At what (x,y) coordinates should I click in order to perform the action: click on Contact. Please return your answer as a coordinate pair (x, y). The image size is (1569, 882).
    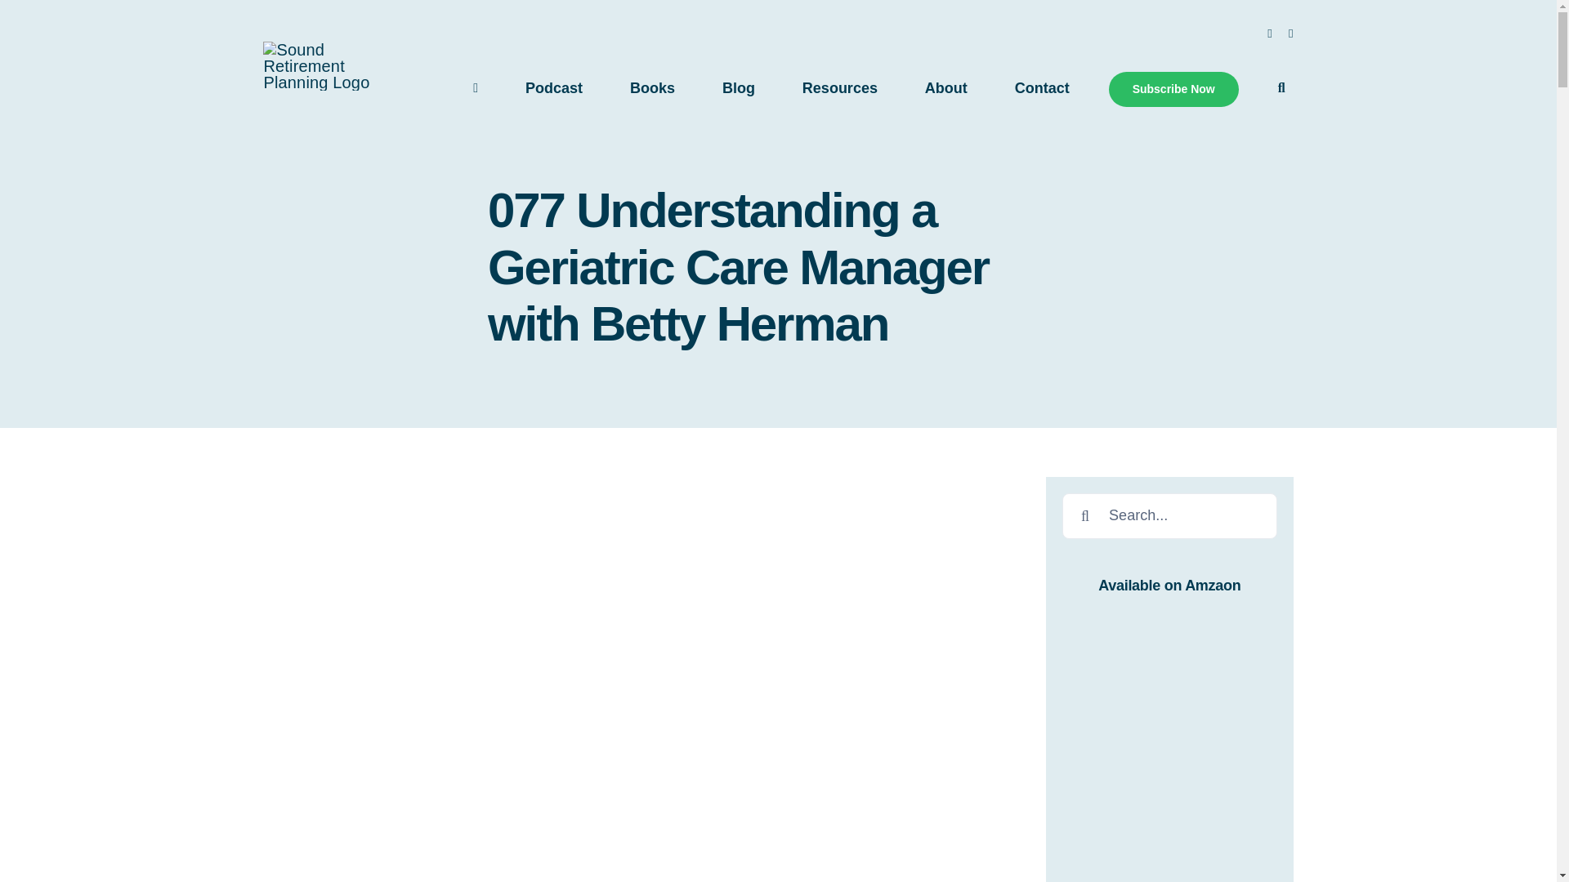
    Looking at the image, I should click on (1043, 88).